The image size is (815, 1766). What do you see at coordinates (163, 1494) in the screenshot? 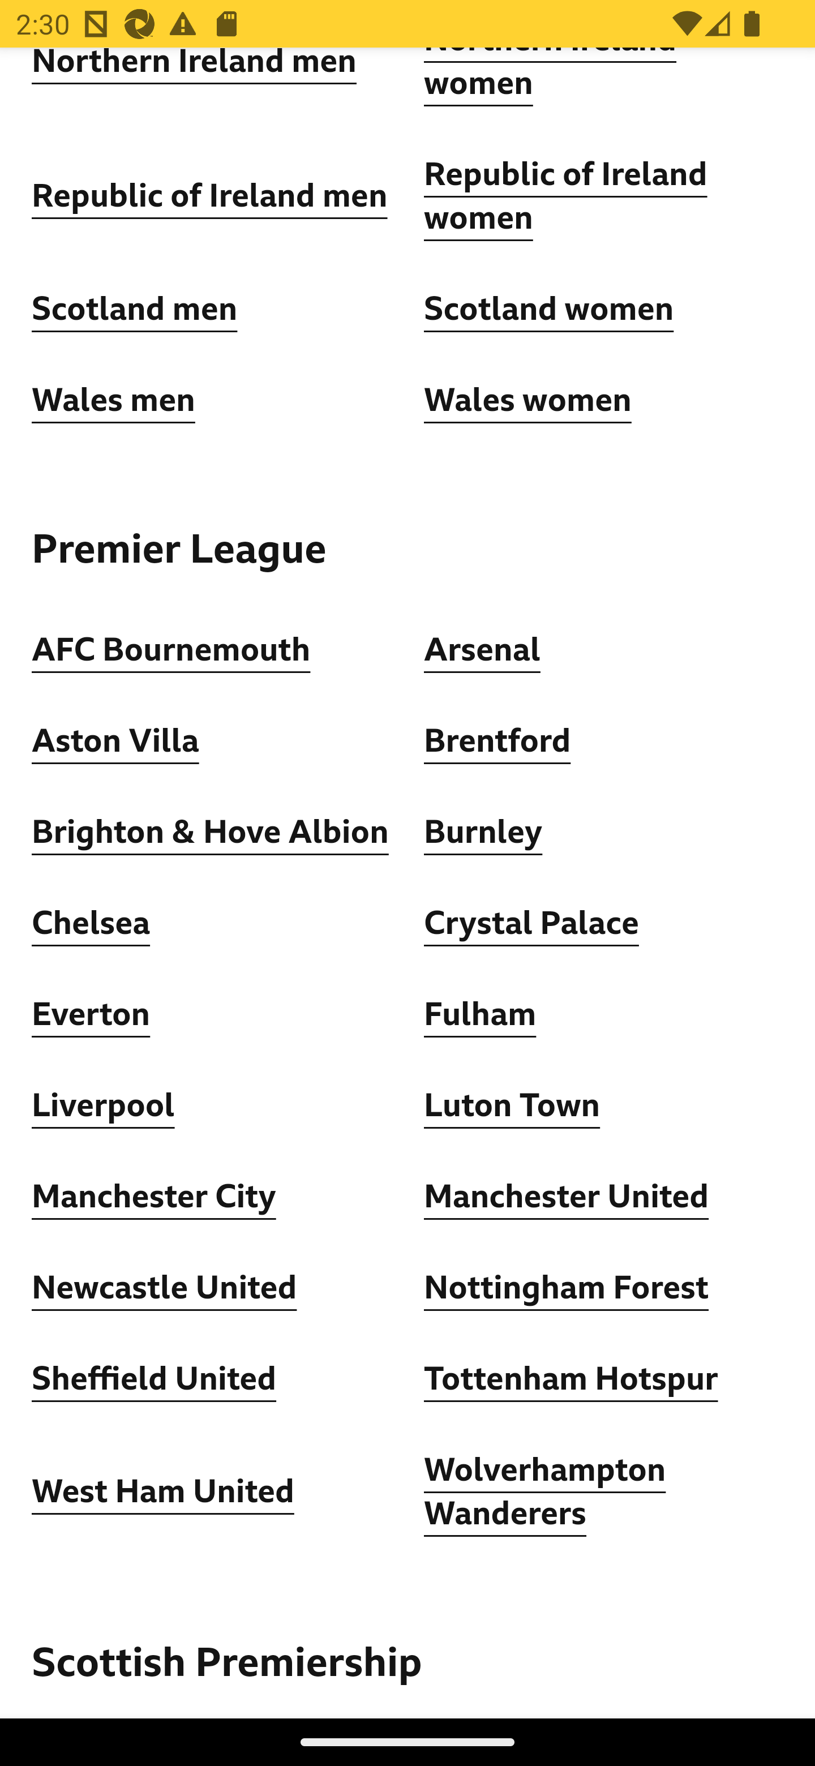
I see `West Ham United` at bounding box center [163, 1494].